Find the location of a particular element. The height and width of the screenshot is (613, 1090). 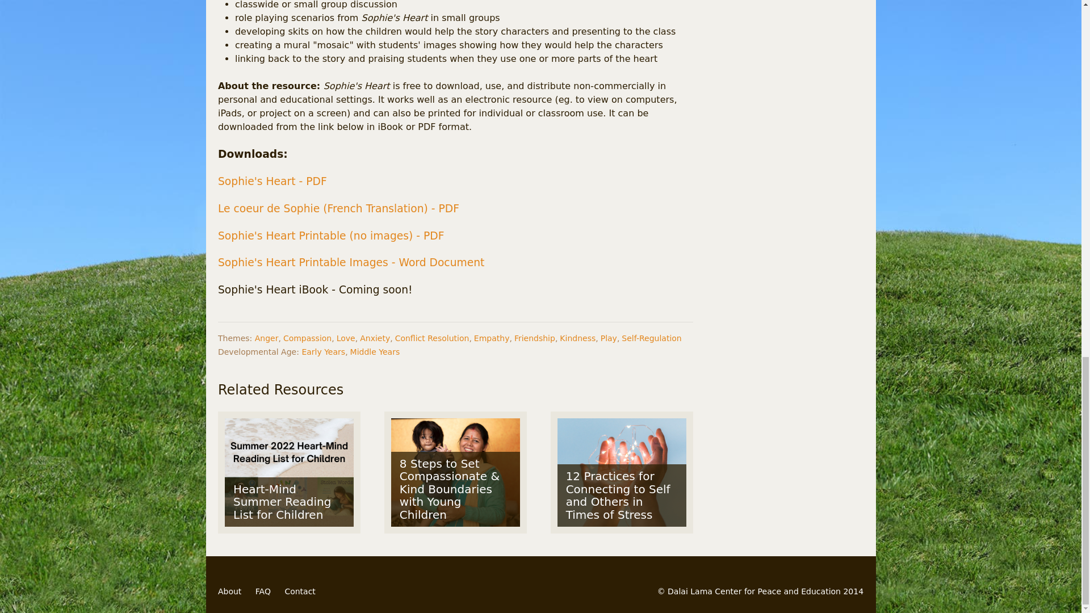

Sophie's Heart Printable Images - Word Document  is located at coordinates (353, 262).